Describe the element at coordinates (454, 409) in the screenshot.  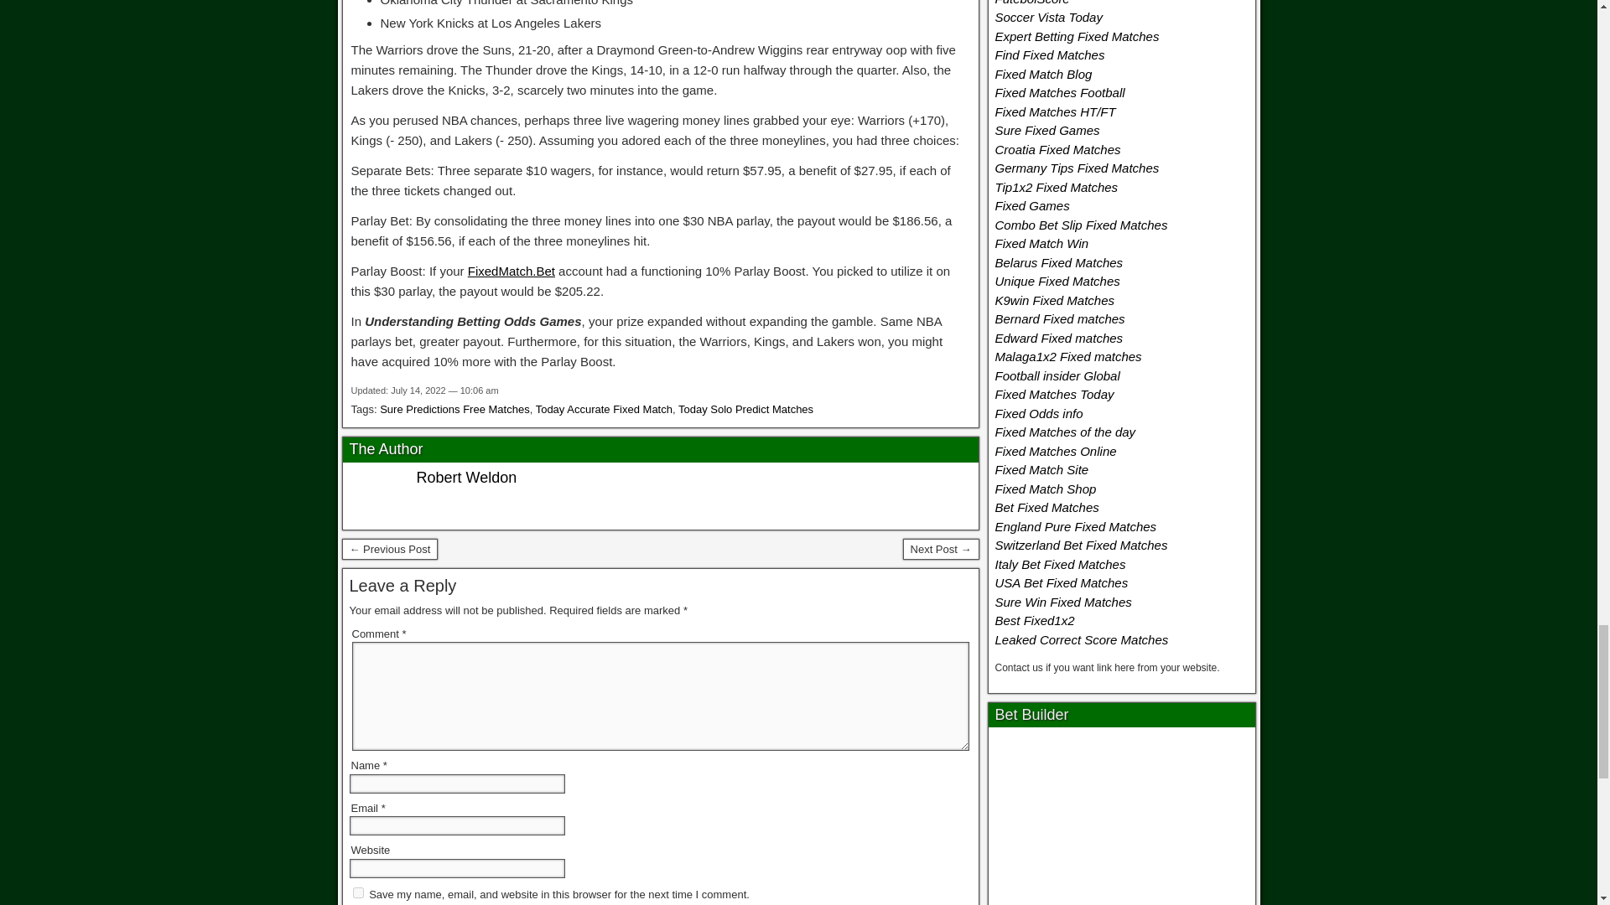
I see `Sure Predictions Free Matches` at that location.